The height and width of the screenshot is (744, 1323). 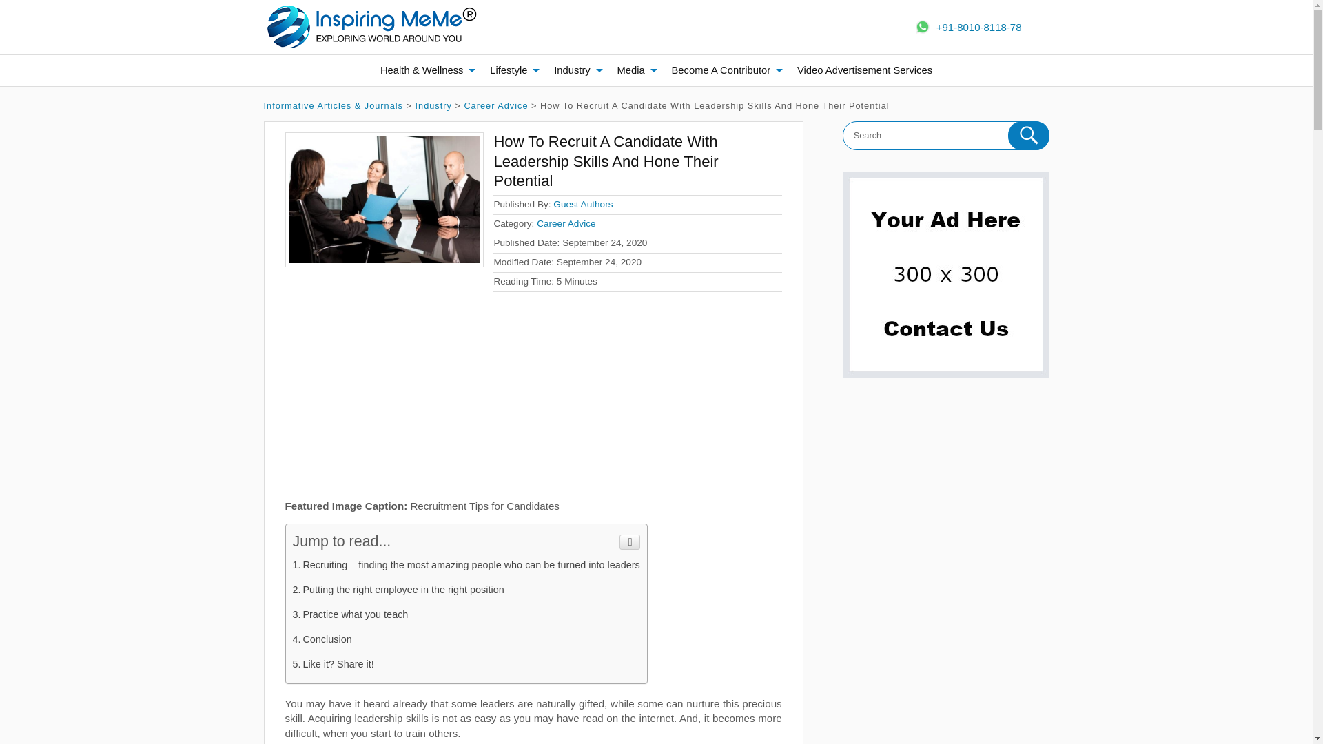 I want to click on Advertisement, so click(x=533, y=402).